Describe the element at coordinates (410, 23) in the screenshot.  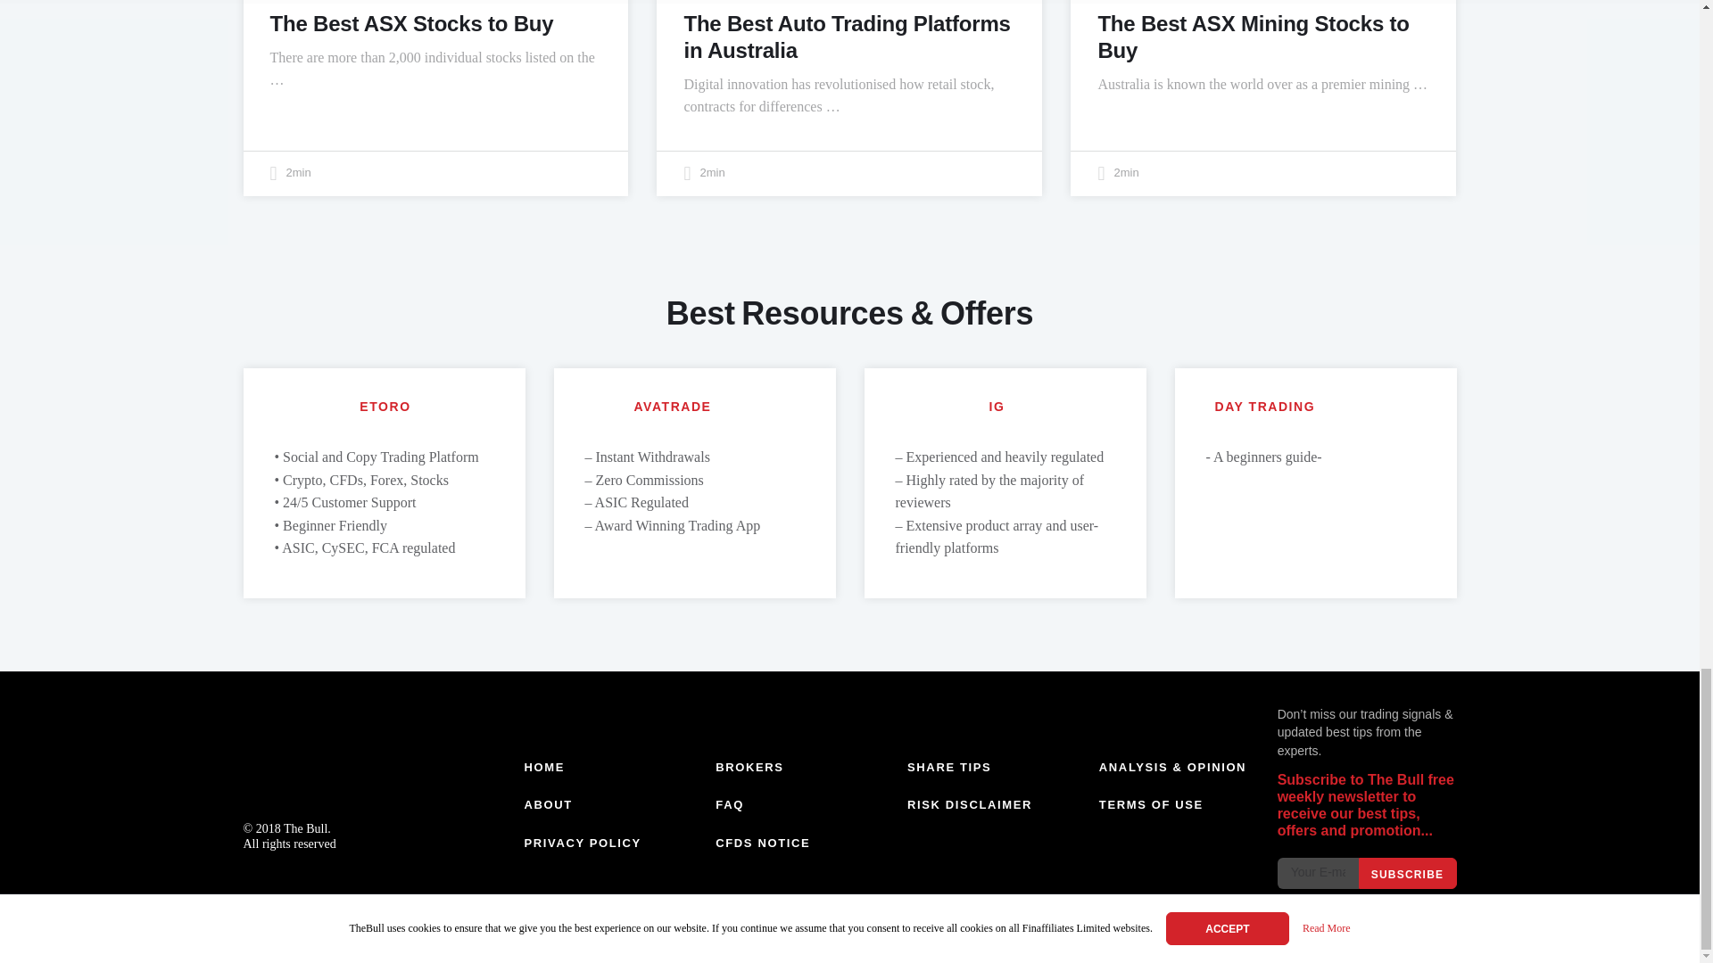
I see `The Best ASX Stocks to Buy` at that location.